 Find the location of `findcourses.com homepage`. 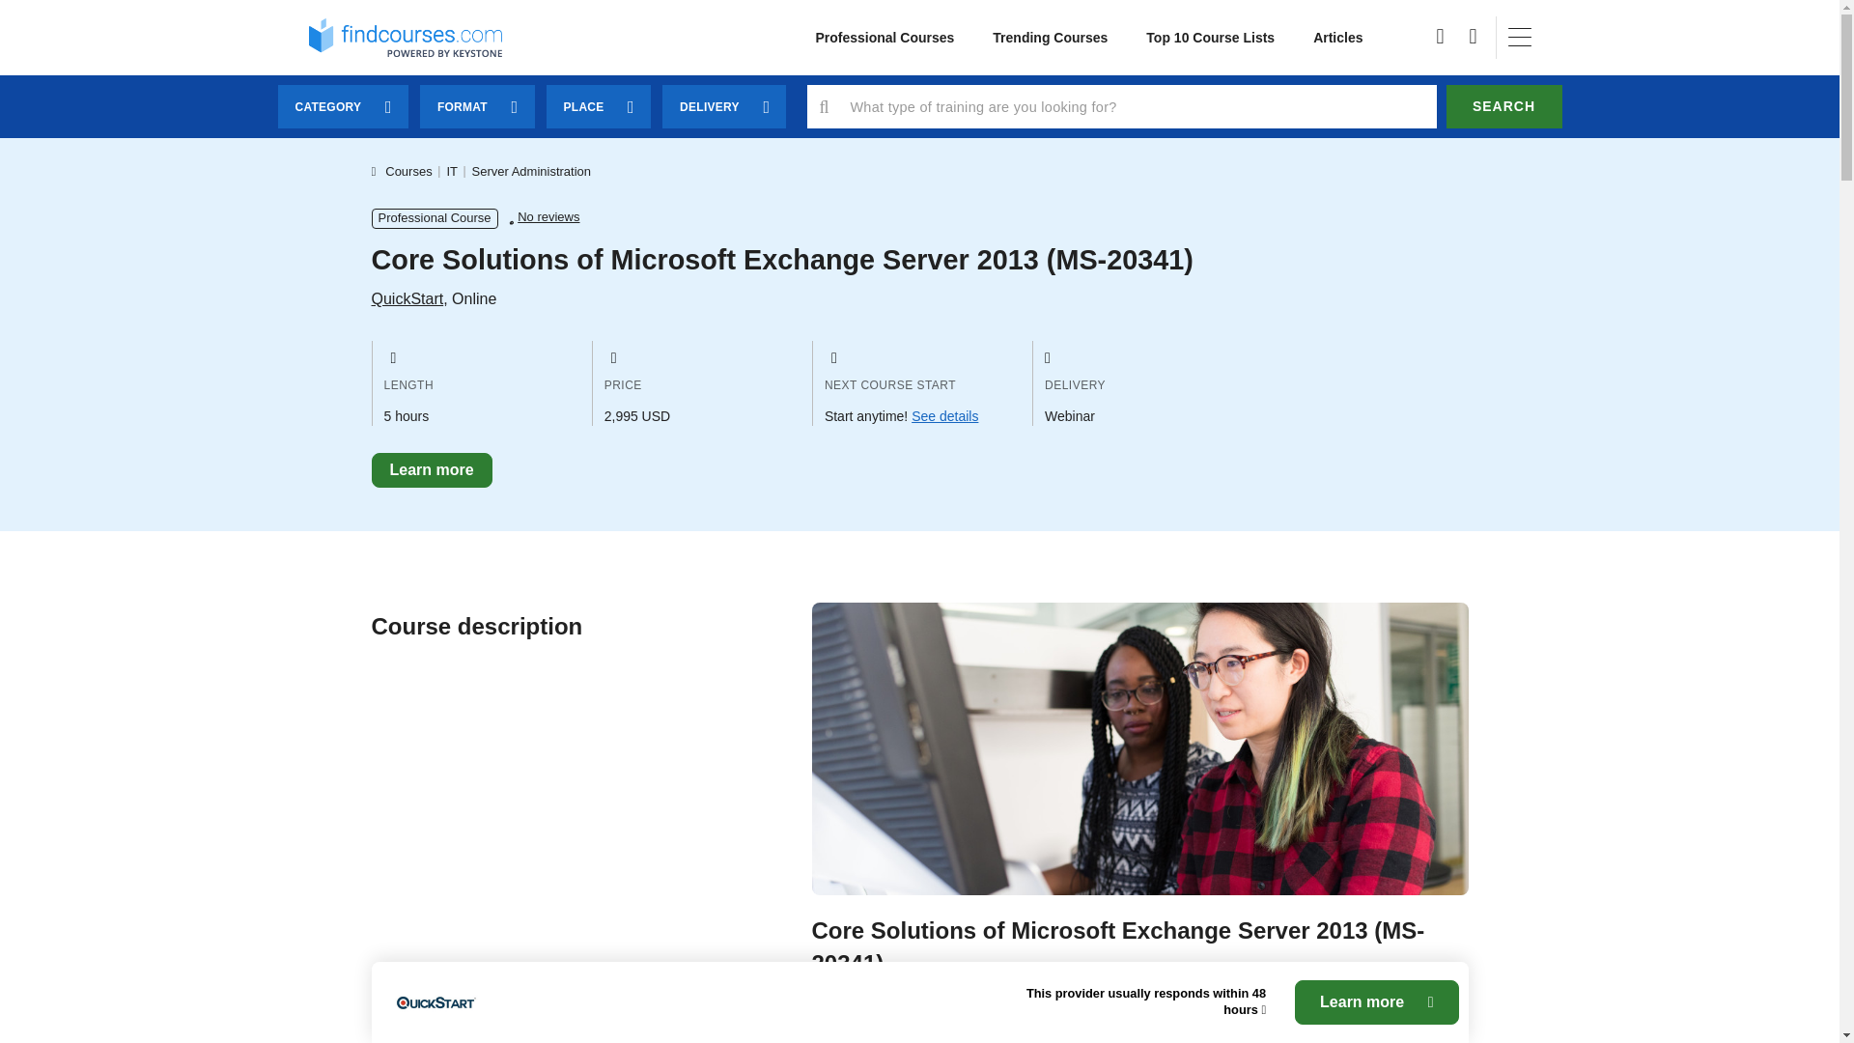

findcourses.com homepage is located at coordinates (406, 37).